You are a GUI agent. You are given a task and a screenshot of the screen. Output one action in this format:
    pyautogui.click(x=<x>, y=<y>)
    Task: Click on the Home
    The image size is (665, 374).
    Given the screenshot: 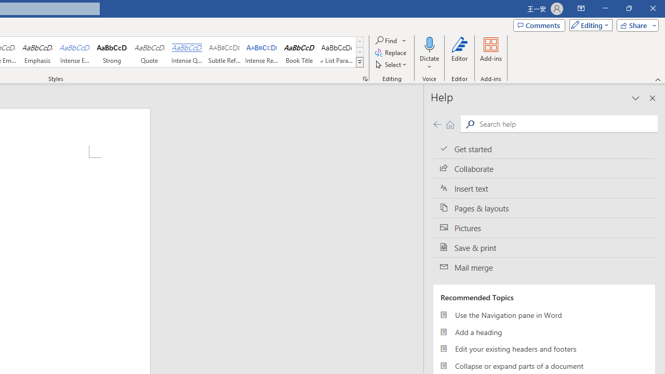 What is the action you would take?
    pyautogui.click(x=450, y=124)
    